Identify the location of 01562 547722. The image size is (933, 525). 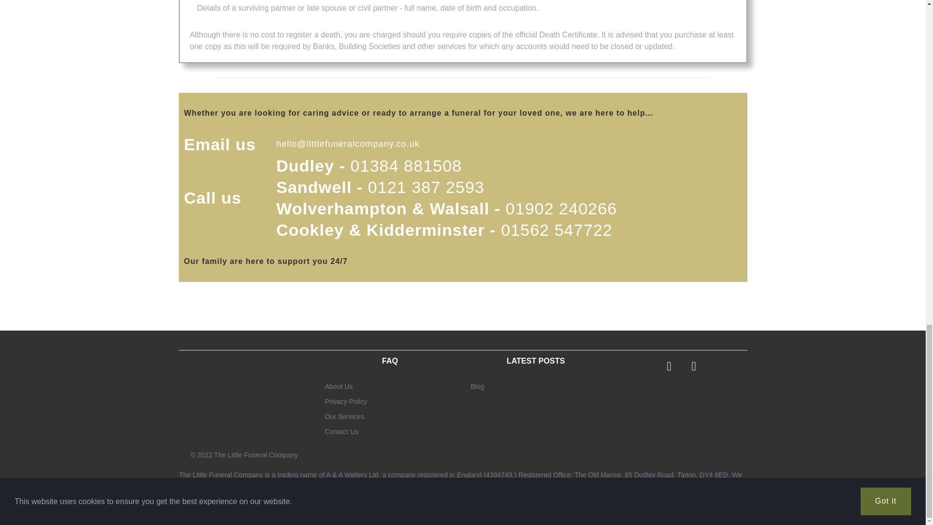
(556, 229).